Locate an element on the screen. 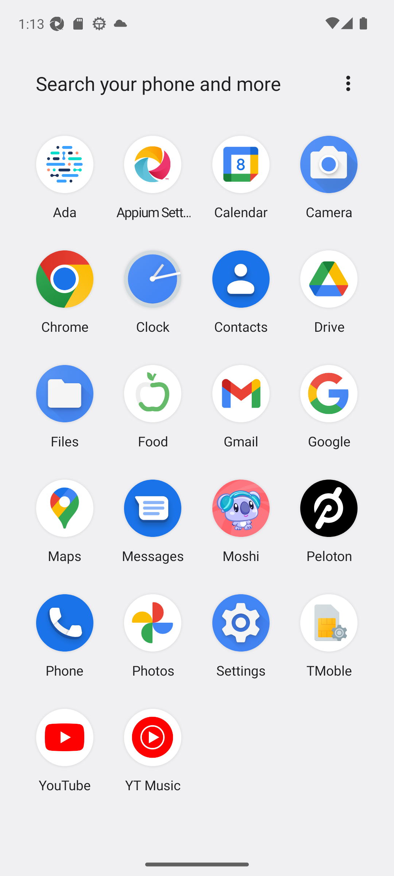 Image resolution: width=394 pixels, height=876 pixels. Drive is located at coordinates (329, 292).